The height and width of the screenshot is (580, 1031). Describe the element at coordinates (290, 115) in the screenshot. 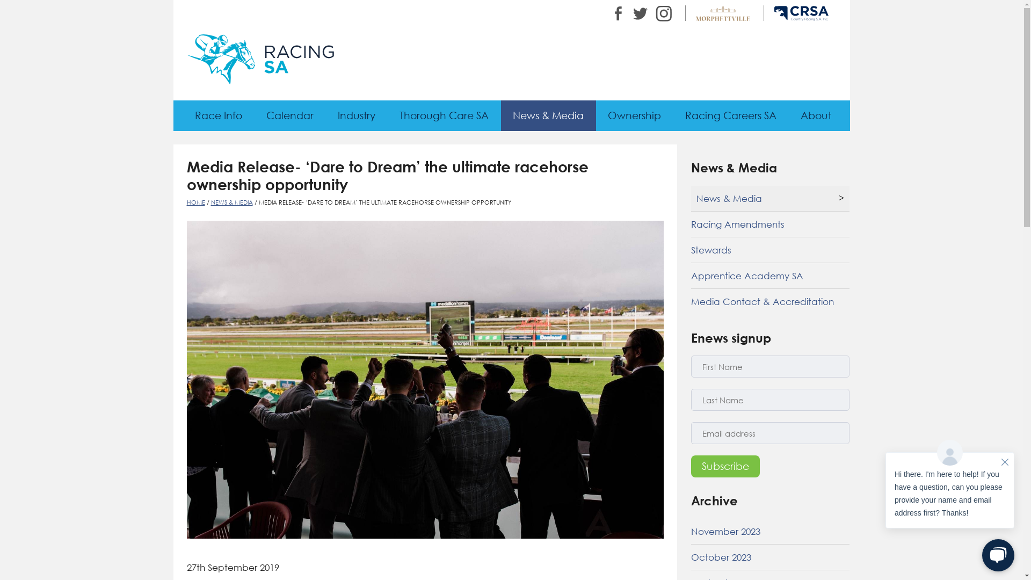

I see `Calendar` at that location.